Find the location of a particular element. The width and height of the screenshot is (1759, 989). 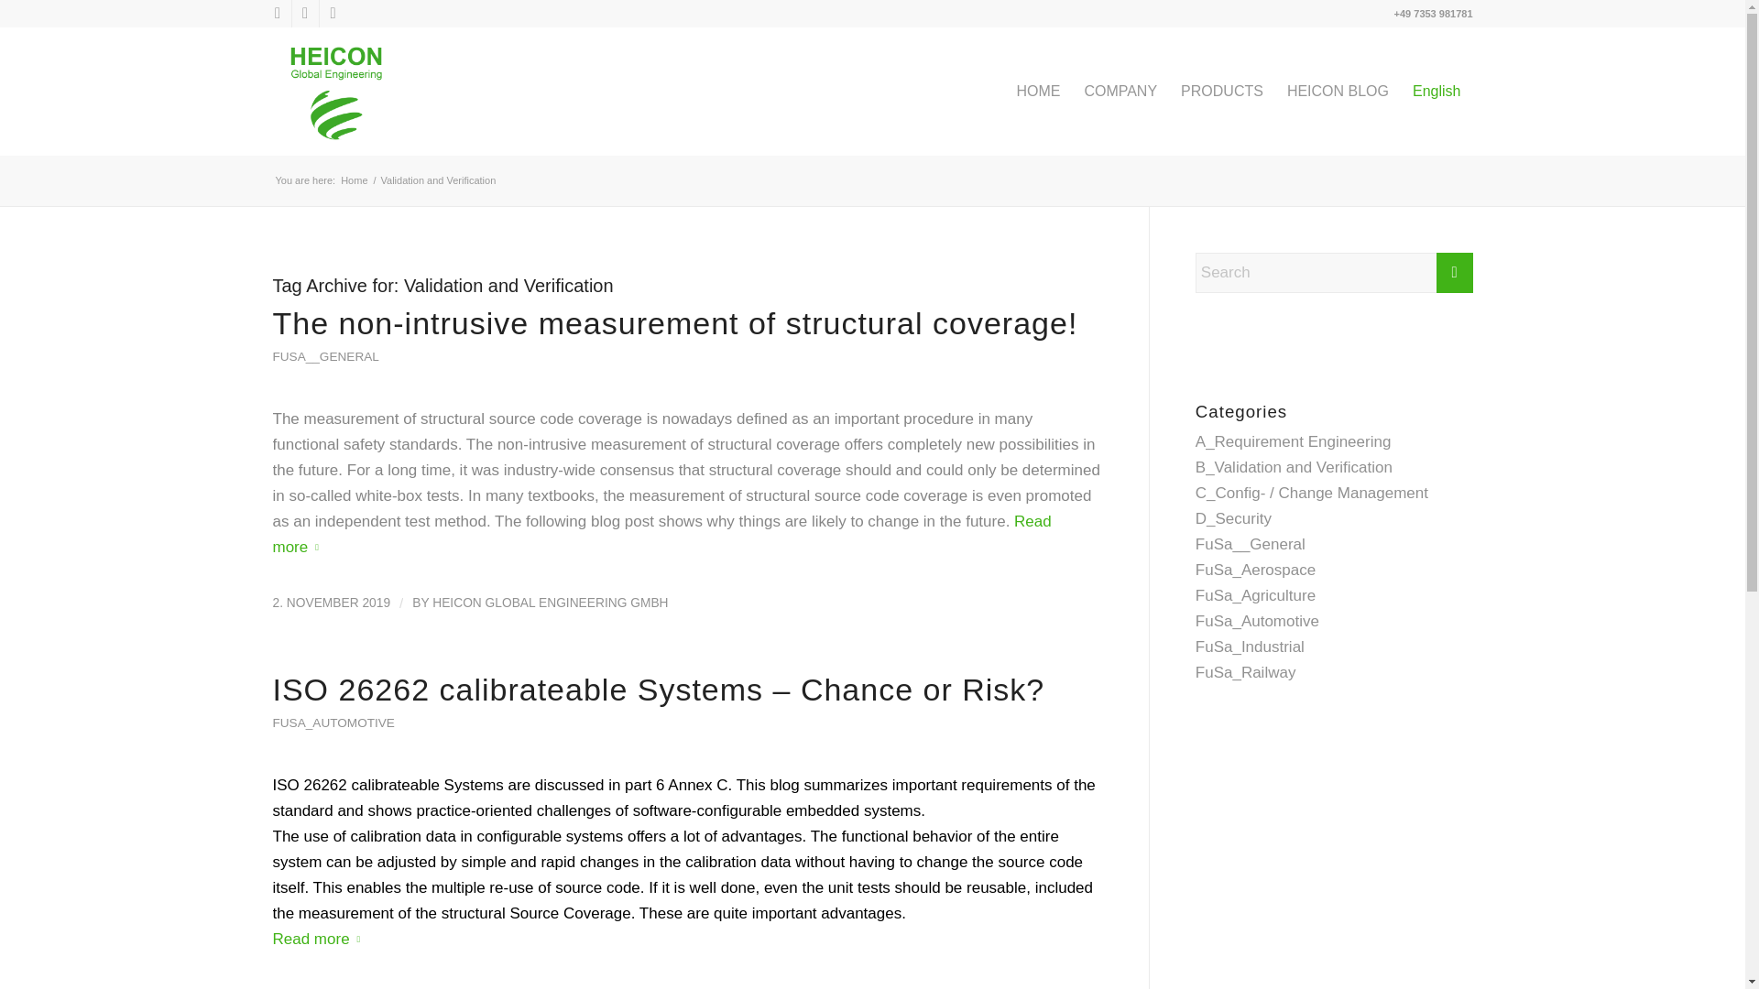

HEICON GLOBAL ENGINEERING GMBH is located at coordinates (550, 603).